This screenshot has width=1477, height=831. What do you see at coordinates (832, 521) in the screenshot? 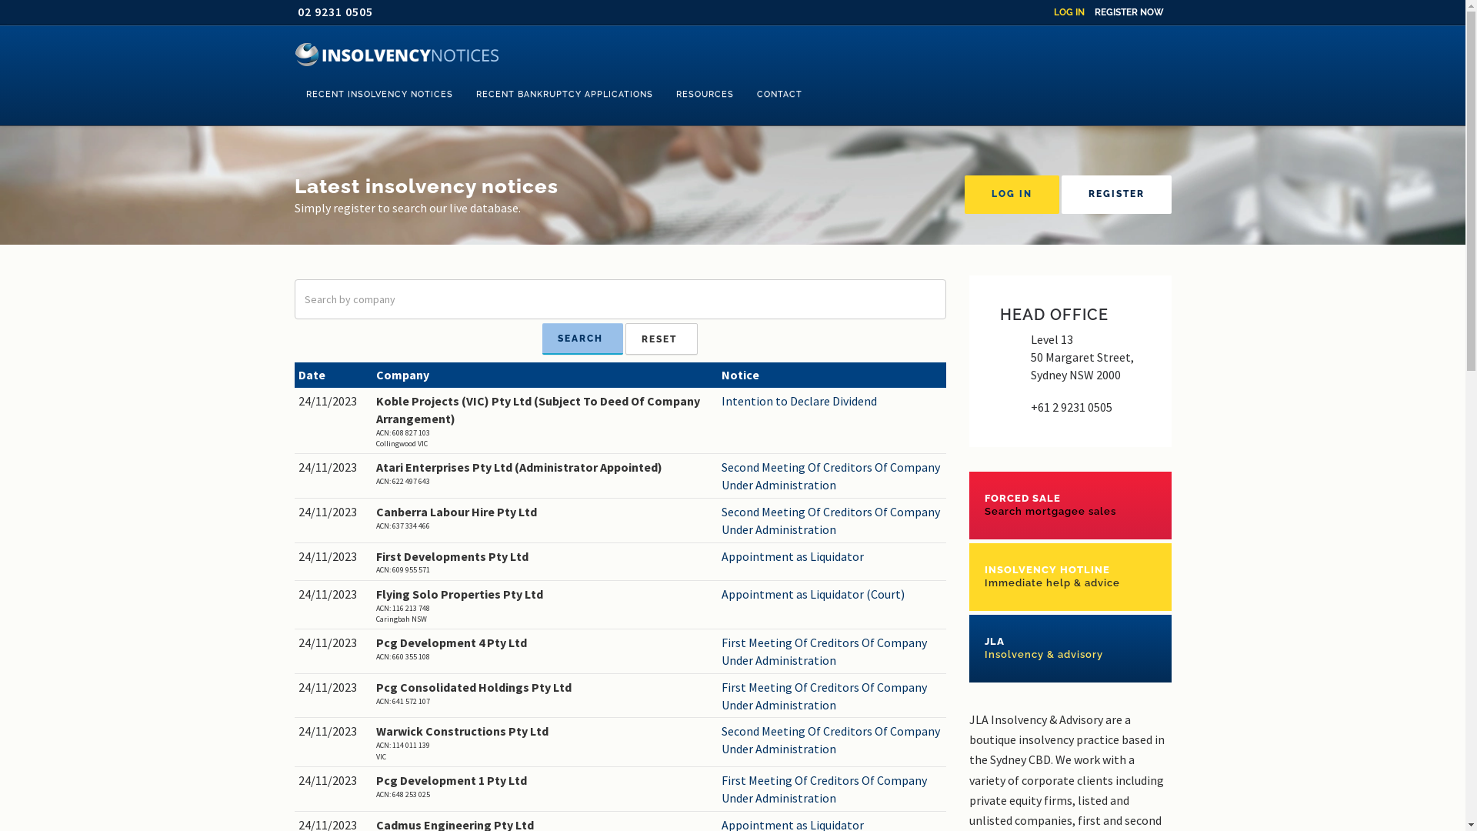
I see `Second Meeting Of Creditors Of Company Under Administration` at bounding box center [832, 521].